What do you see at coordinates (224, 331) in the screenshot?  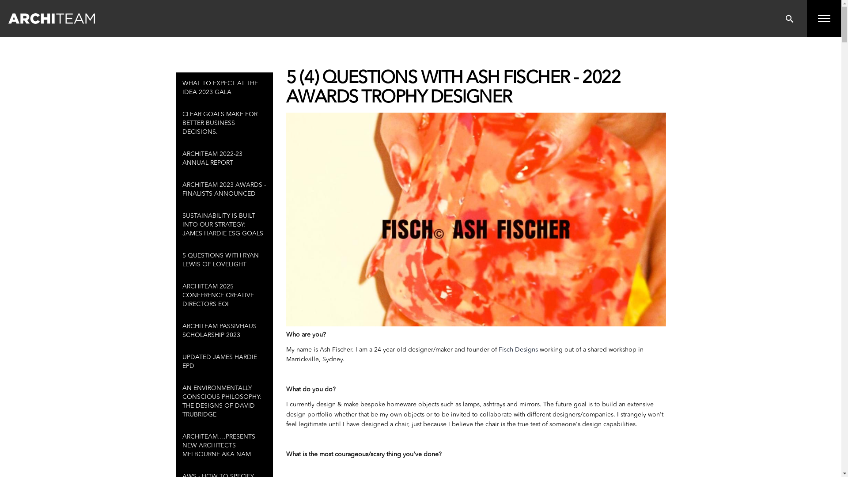 I see `ARCHITEAM PASSIVHAUS SCHOLARSHIP 2023` at bounding box center [224, 331].